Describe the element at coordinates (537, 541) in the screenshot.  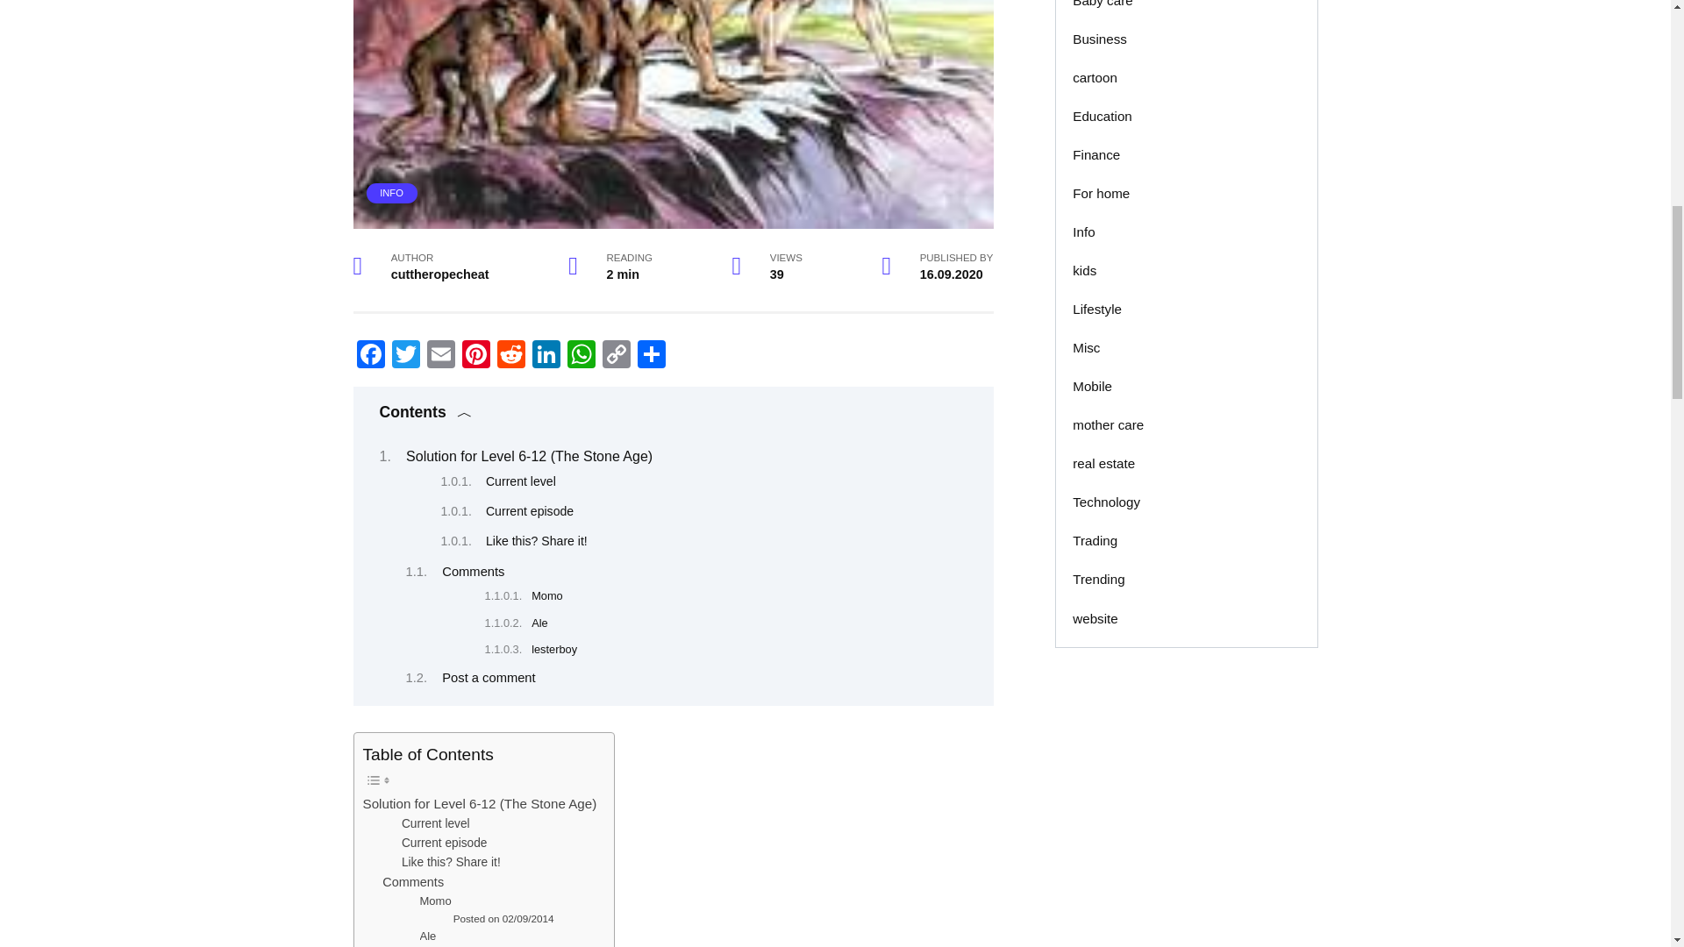
I see `Like this? Share it!` at that location.